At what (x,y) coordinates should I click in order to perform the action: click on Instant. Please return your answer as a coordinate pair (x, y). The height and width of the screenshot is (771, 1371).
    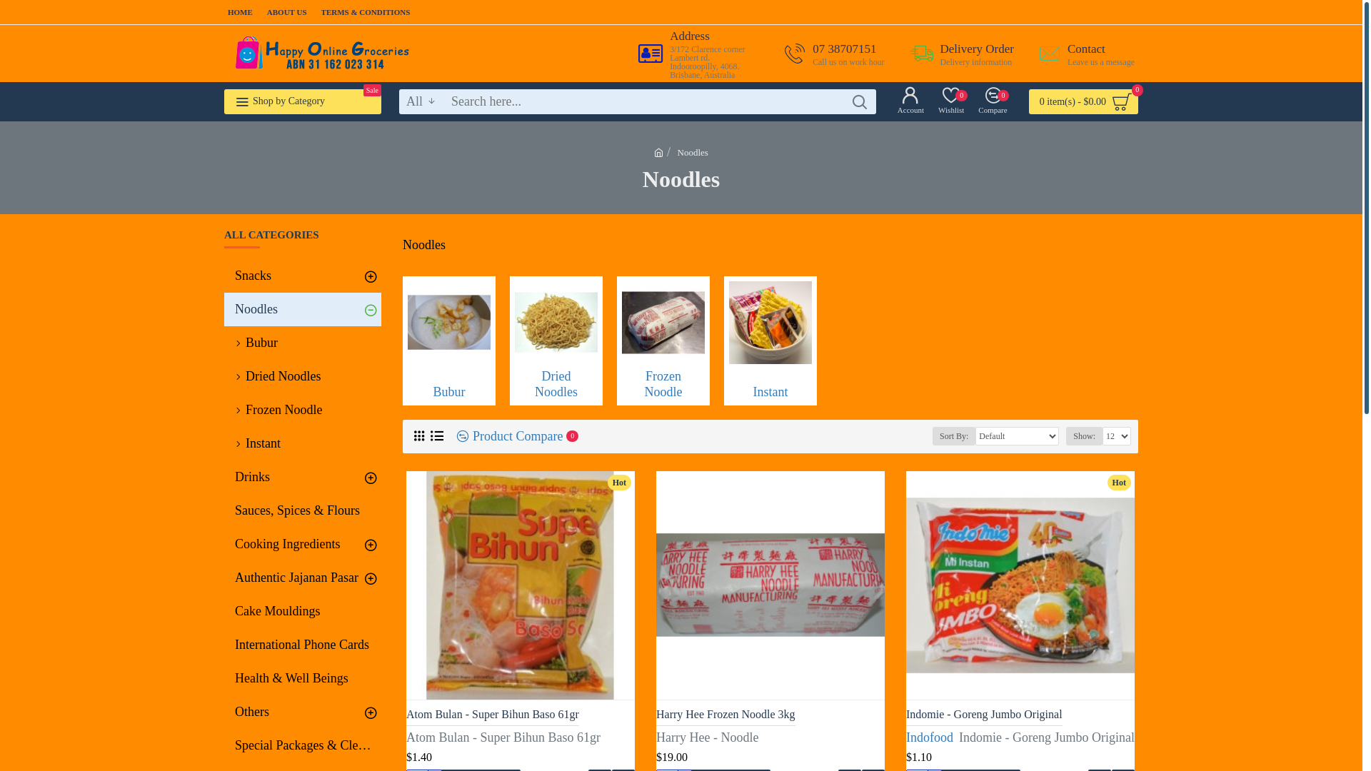
    Looking at the image, I should click on (303, 444).